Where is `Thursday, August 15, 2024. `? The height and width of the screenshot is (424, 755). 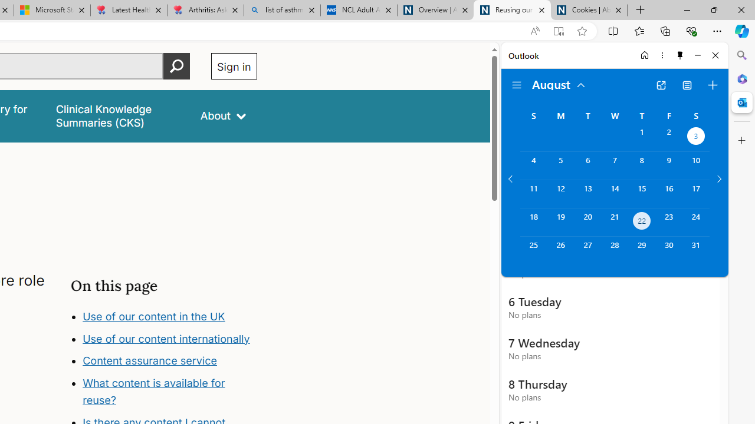 Thursday, August 15, 2024.  is located at coordinates (642, 194).